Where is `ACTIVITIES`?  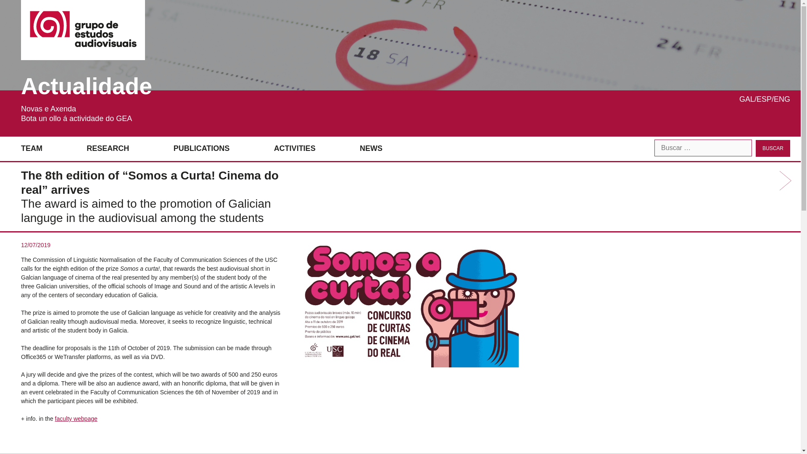 ACTIVITIES is located at coordinates (295, 149).